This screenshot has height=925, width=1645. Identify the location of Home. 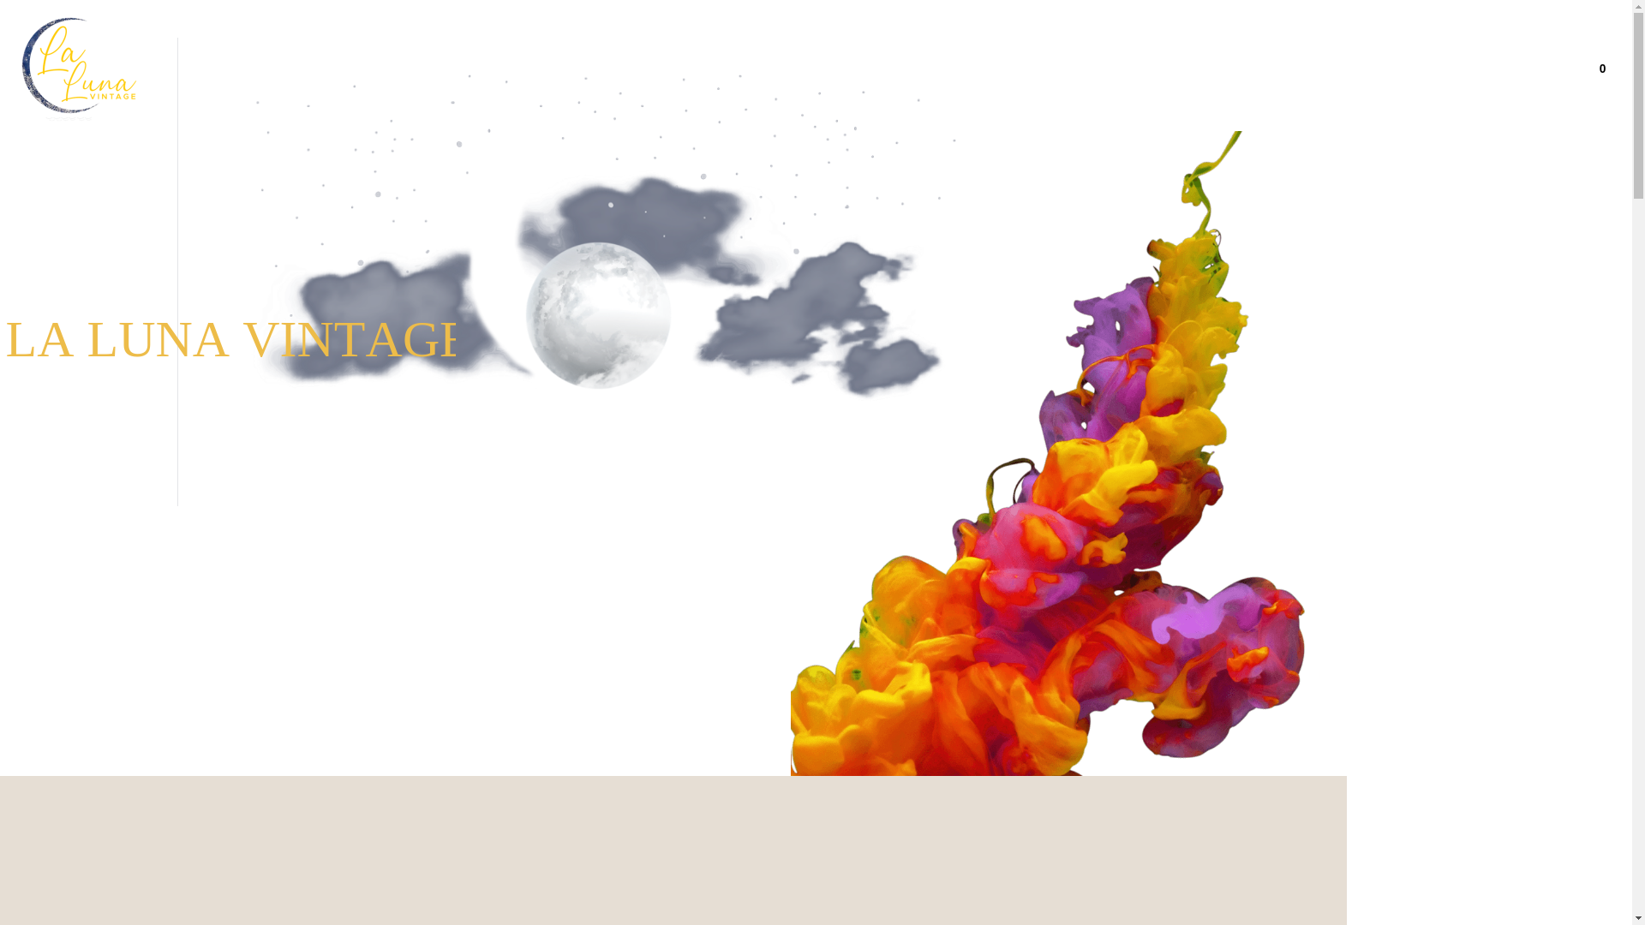
(1258, 69).